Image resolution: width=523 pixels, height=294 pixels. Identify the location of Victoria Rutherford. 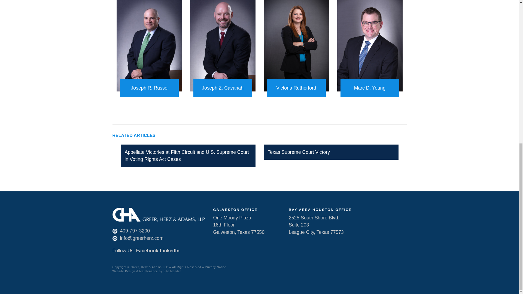
(296, 88).